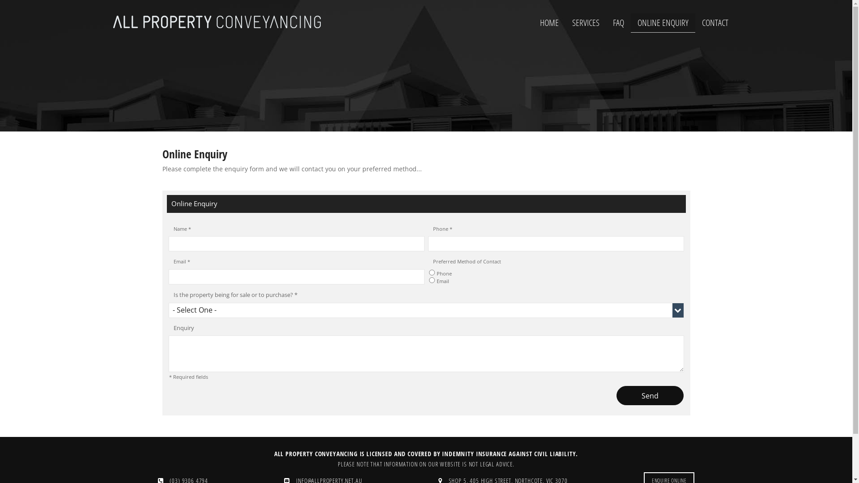 This screenshot has width=859, height=483. I want to click on ONLINE ENQUIRY, so click(663, 23).